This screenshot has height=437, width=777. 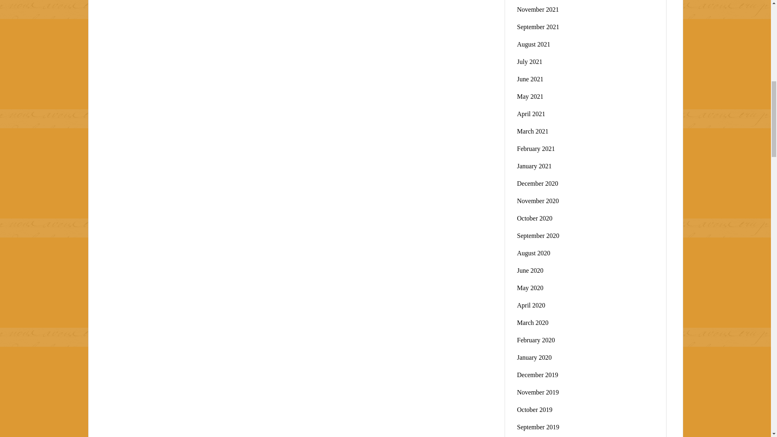 I want to click on November 2019, so click(x=538, y=392).